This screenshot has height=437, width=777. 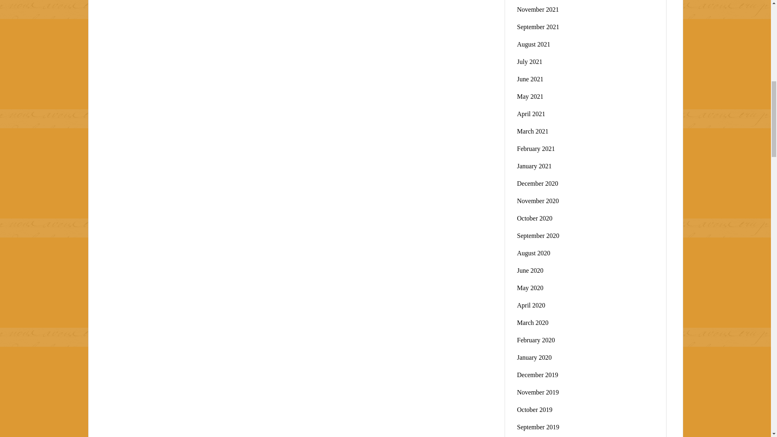 I want to click on November 2019, so click(x=538, y=392).